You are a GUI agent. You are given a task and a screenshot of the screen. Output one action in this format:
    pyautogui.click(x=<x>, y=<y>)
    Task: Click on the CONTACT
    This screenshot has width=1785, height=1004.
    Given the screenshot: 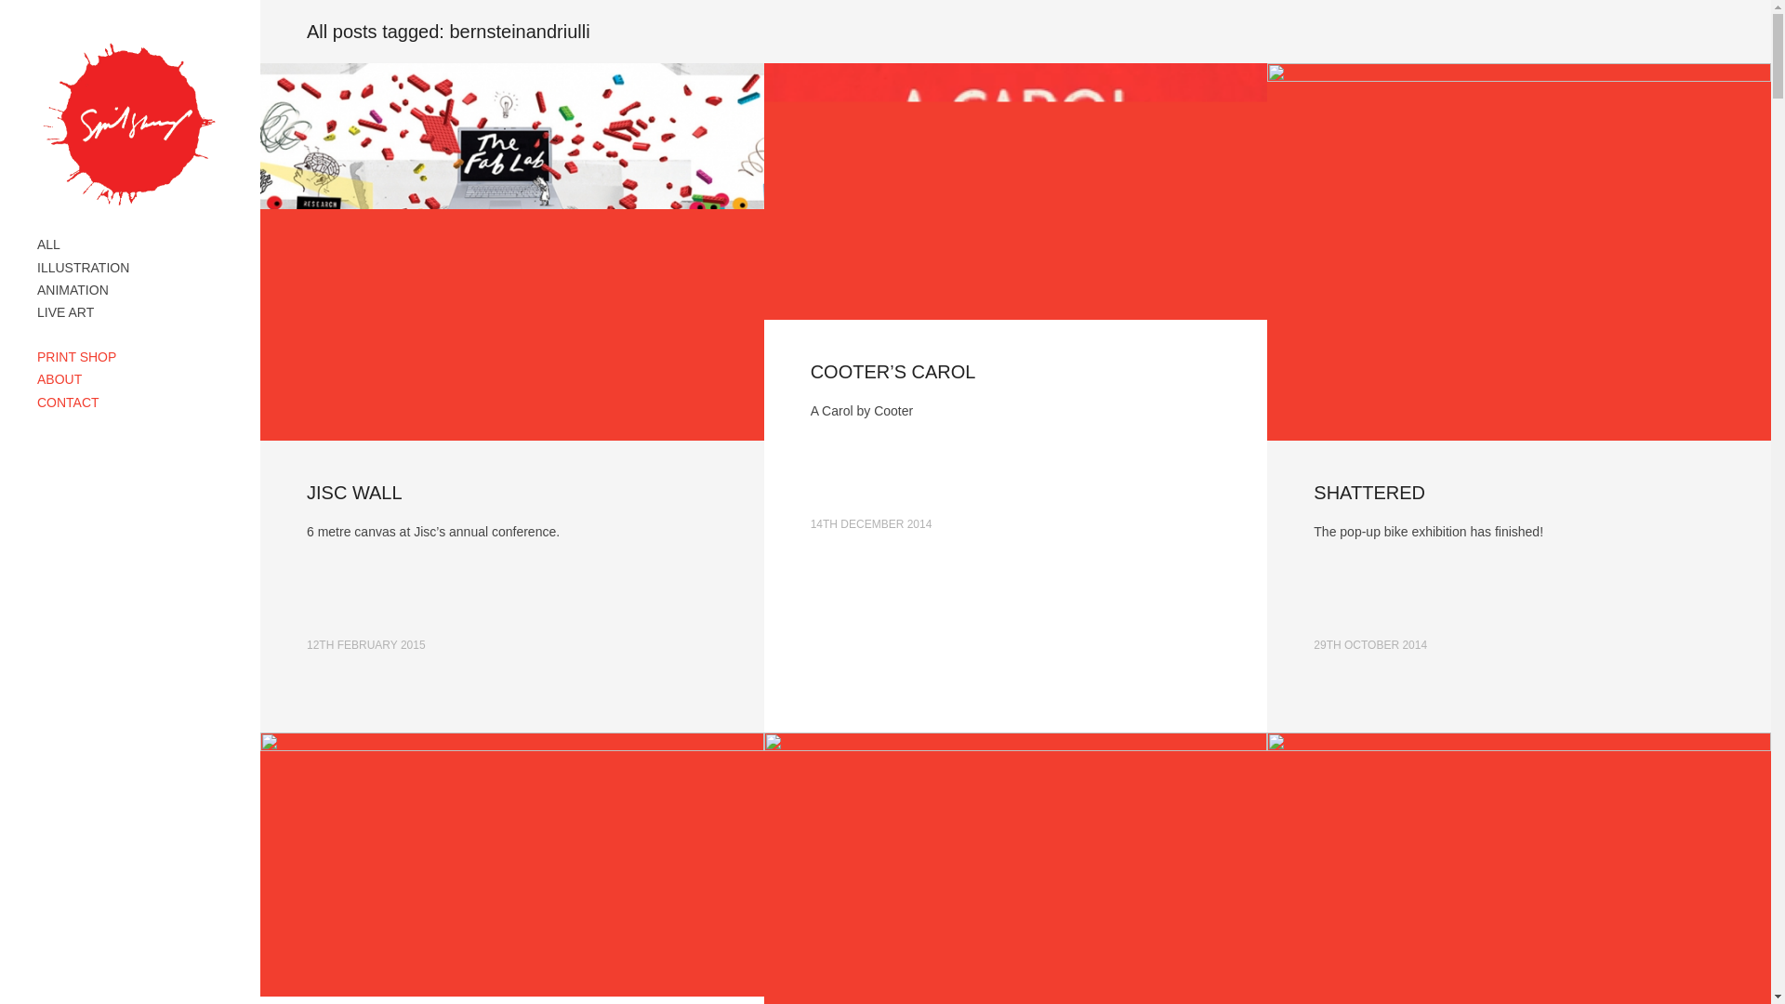 What is the action you would take?
    pyautogui.click(x=69, y=402)
    